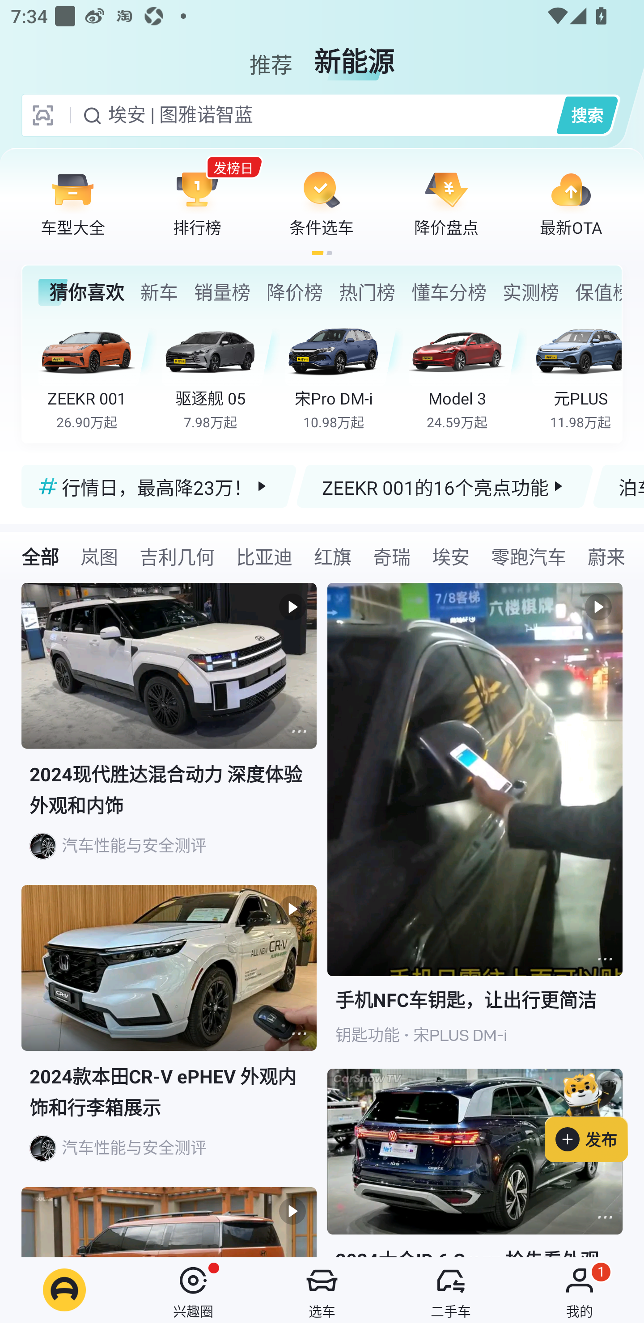 The image size is (644, 1323). What do you see at coordinates (530, 292) in the screenshot?
I see `实测榜` at bounding box center [530, 292].